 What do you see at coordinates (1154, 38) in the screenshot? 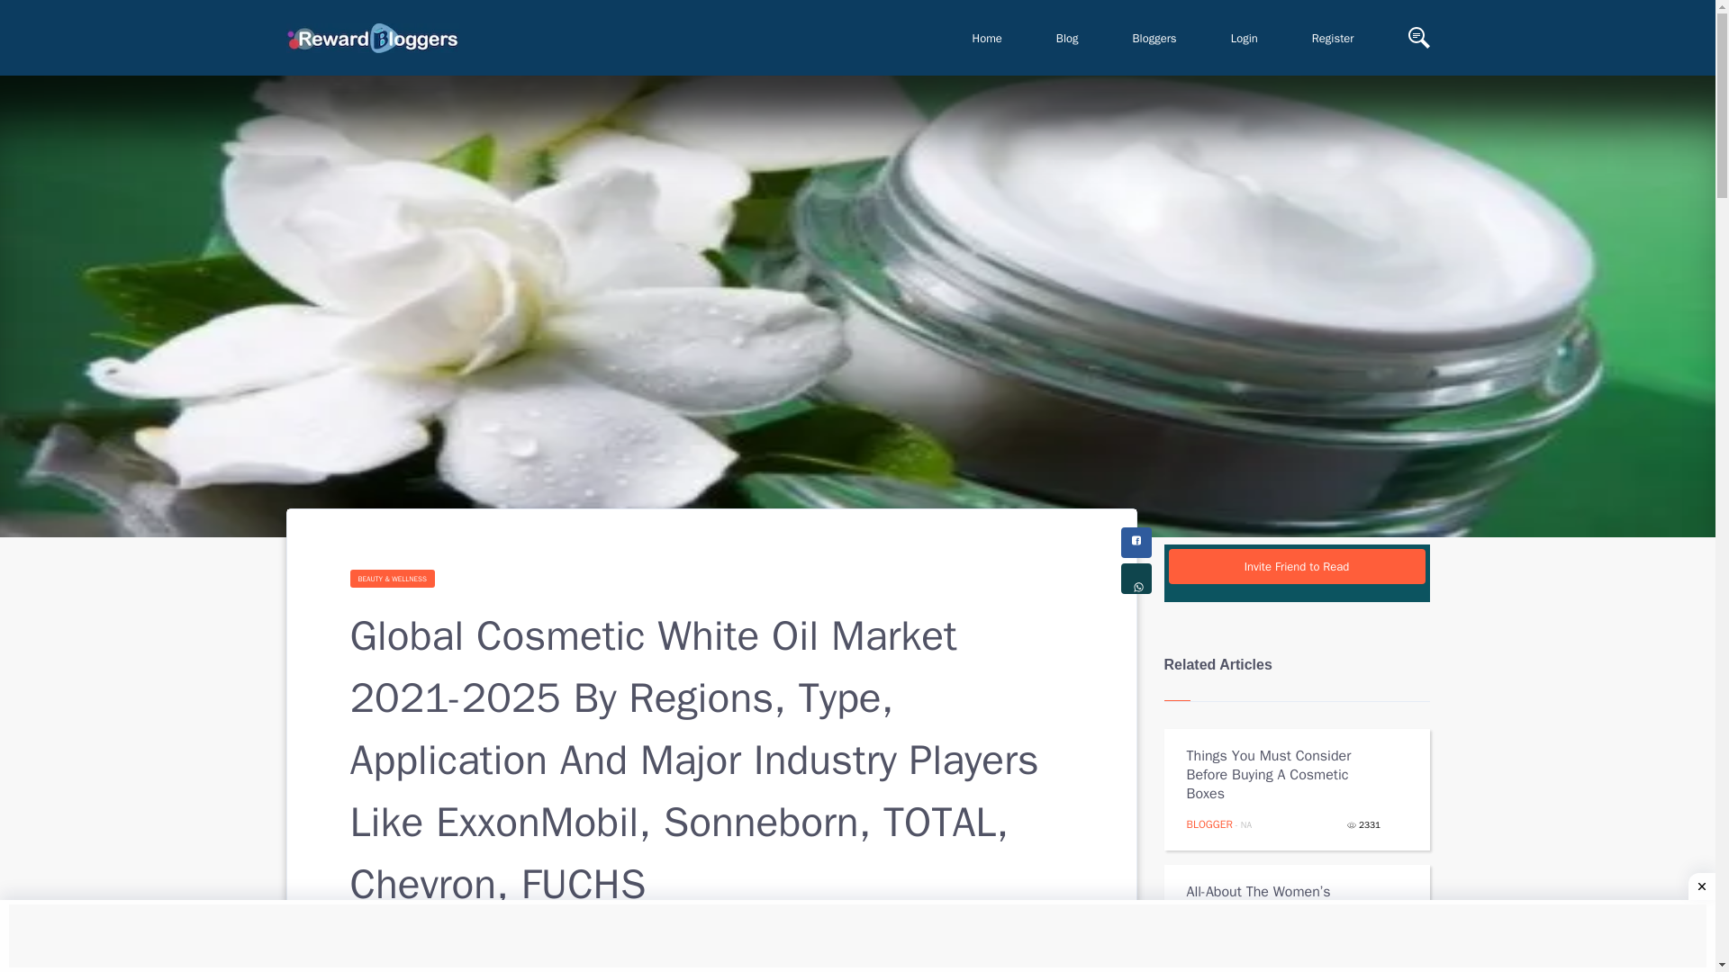
I see `Bloggers` at bounding box center [1154, 38].